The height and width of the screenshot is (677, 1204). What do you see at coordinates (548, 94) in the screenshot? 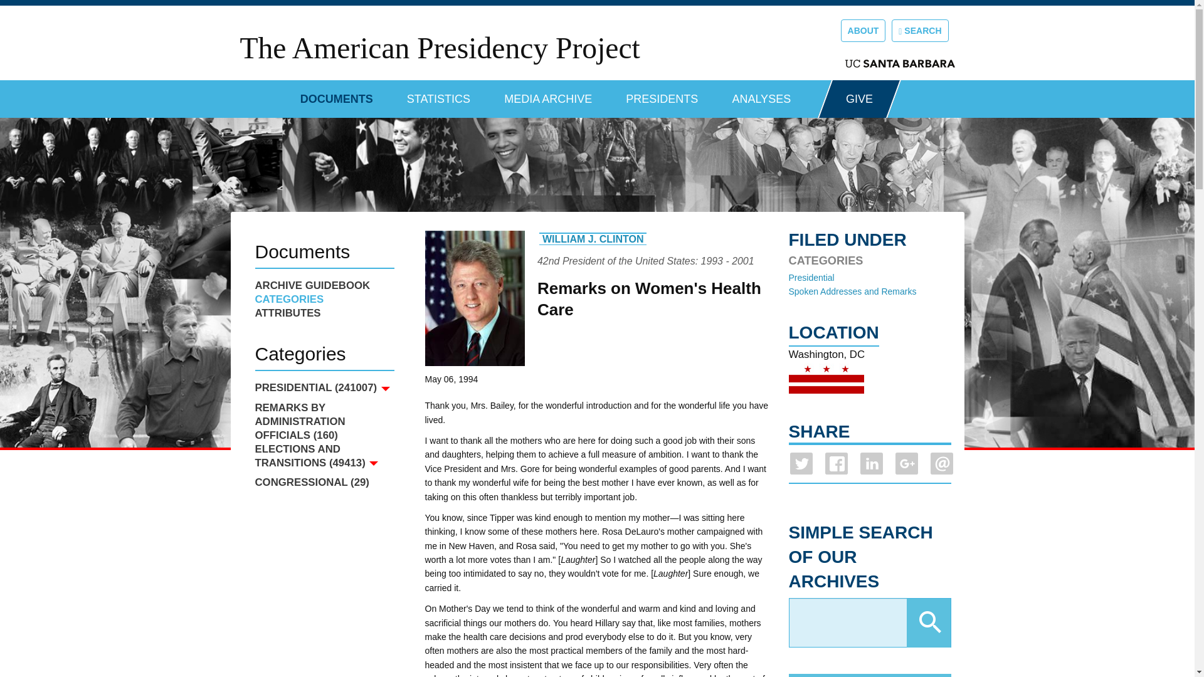
I see `MEDIA ARCHIVE` at bounding box center [548, 94].